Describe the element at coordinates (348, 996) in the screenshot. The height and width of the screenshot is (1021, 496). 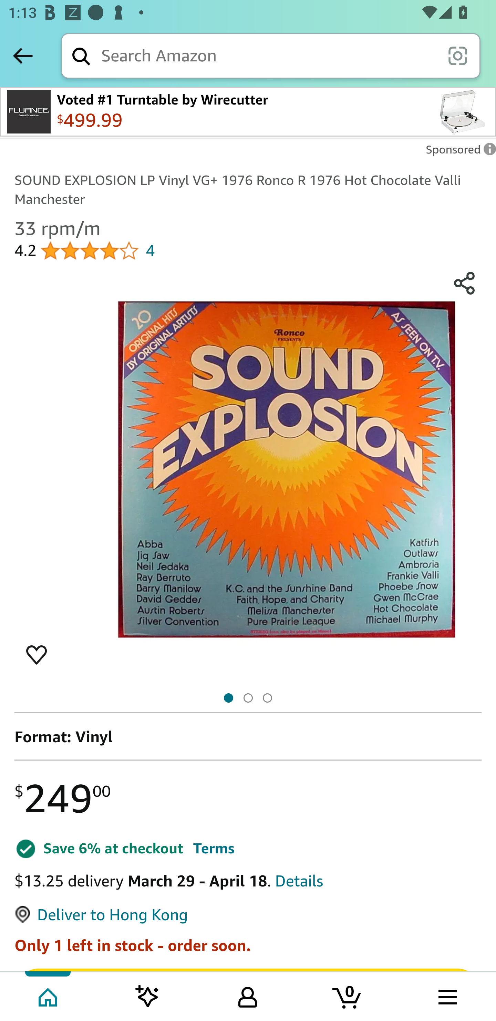
I see `Cart 0 item Tab 4 of 5 0` at that location.